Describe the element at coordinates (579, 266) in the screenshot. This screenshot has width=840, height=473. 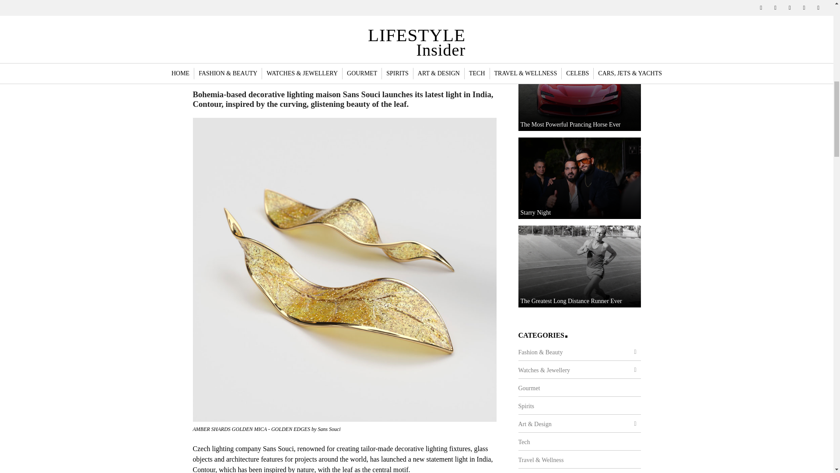
I see `The Greatest Long Distance Runner Ever` at that location.